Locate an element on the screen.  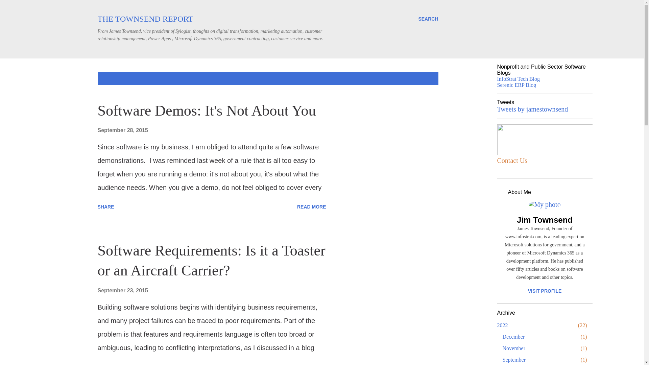
September 23, 2015 is located at coordinates (122, 291).